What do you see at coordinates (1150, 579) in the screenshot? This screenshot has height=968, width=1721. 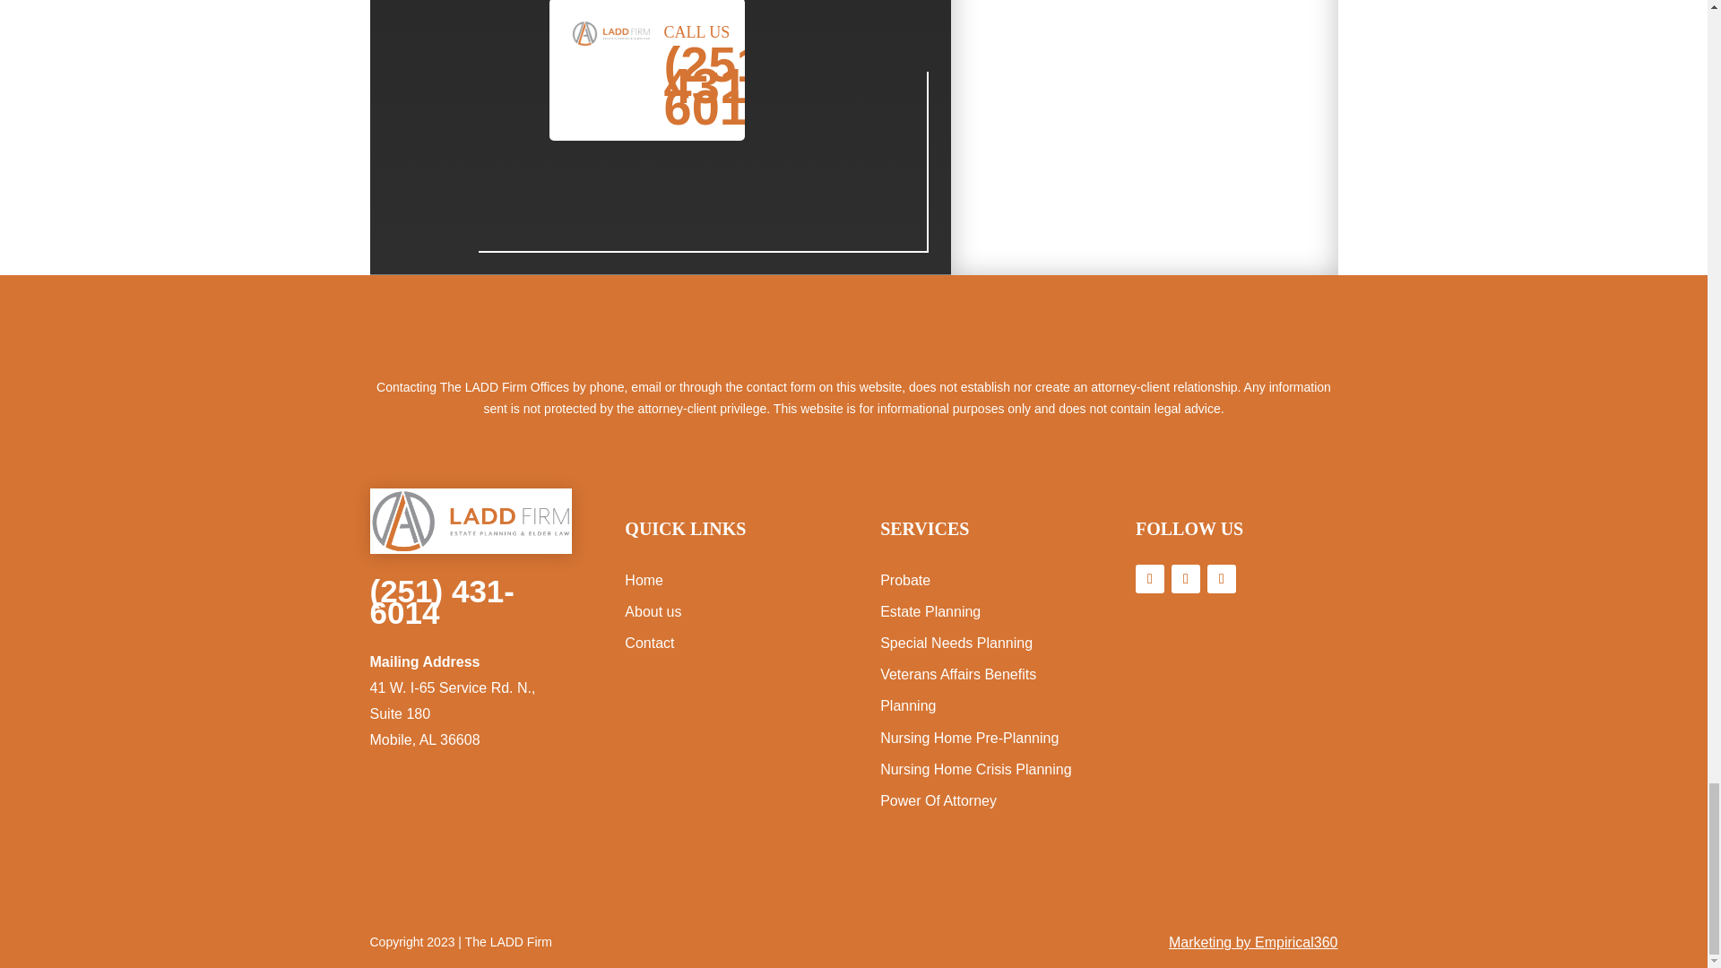 I see `Follow on Facebook` at bounding box center [1150, 579].